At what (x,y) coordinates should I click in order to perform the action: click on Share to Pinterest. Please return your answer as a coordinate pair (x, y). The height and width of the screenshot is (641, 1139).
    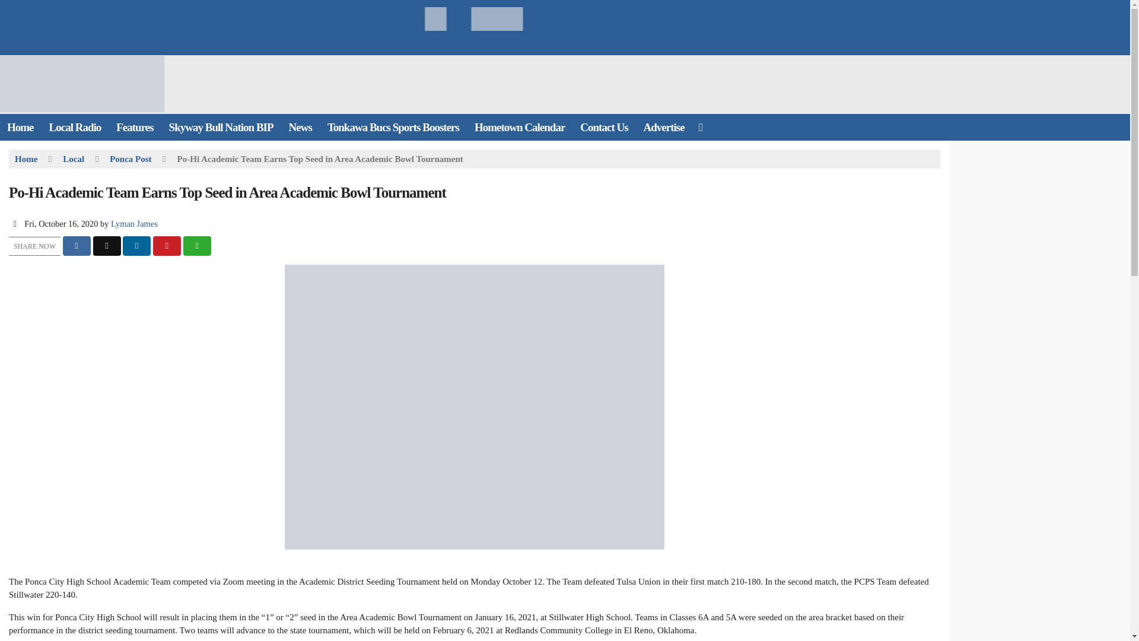
    Looking at the image, I should click on (167, 246).